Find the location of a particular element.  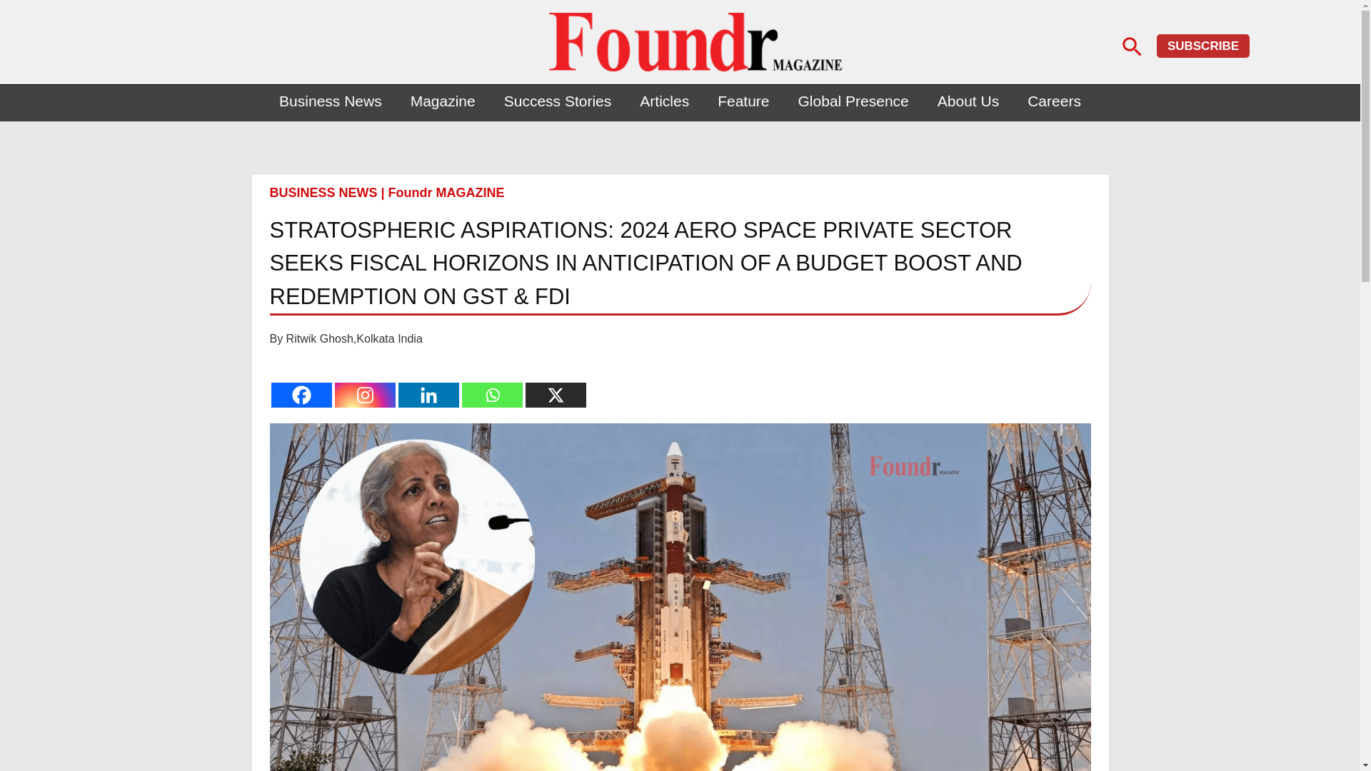

Facebook is located at coordinates (301, 395).